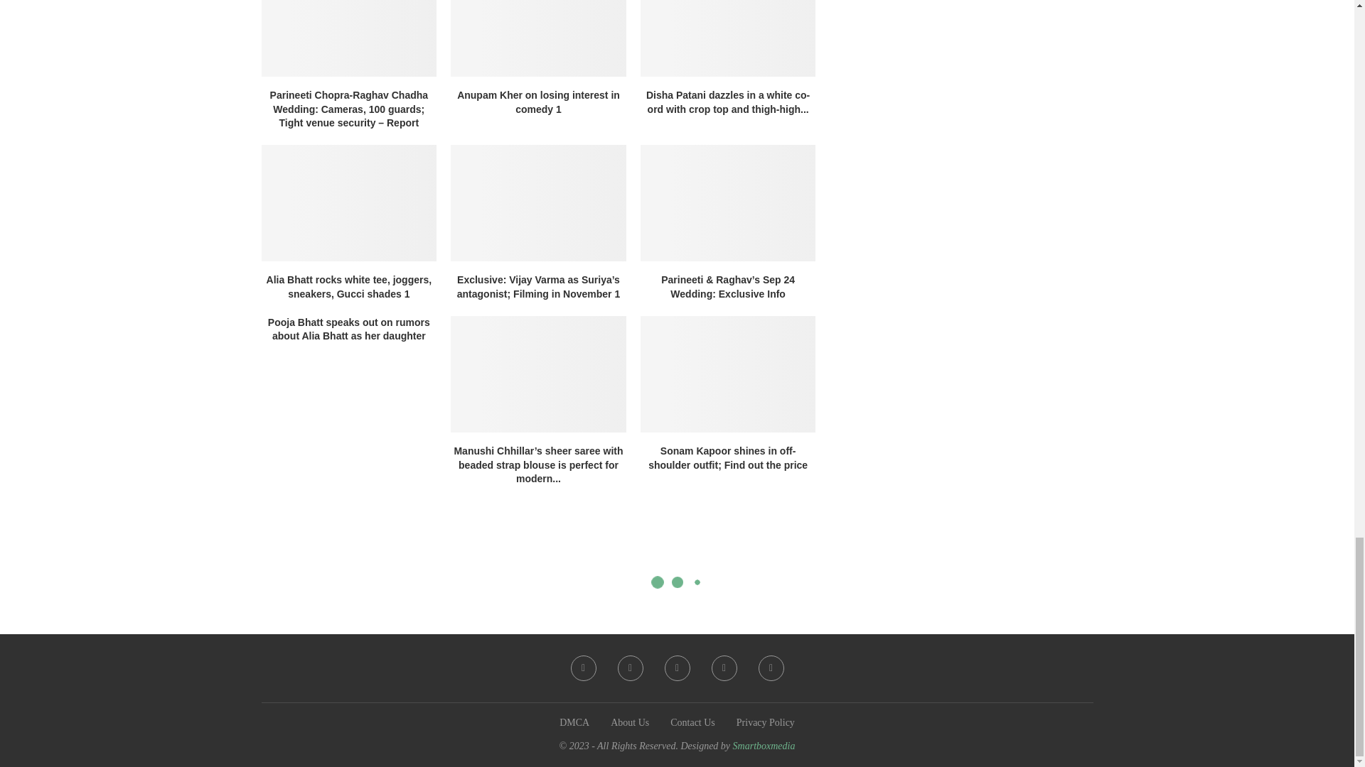 The height and width of the screenshot is (767, 1365). What do you see at coordinates (538, 38) in the screenshot?
I see `Anupam Kher on losing interest in comedy 1` at bounding box center [538, 38].